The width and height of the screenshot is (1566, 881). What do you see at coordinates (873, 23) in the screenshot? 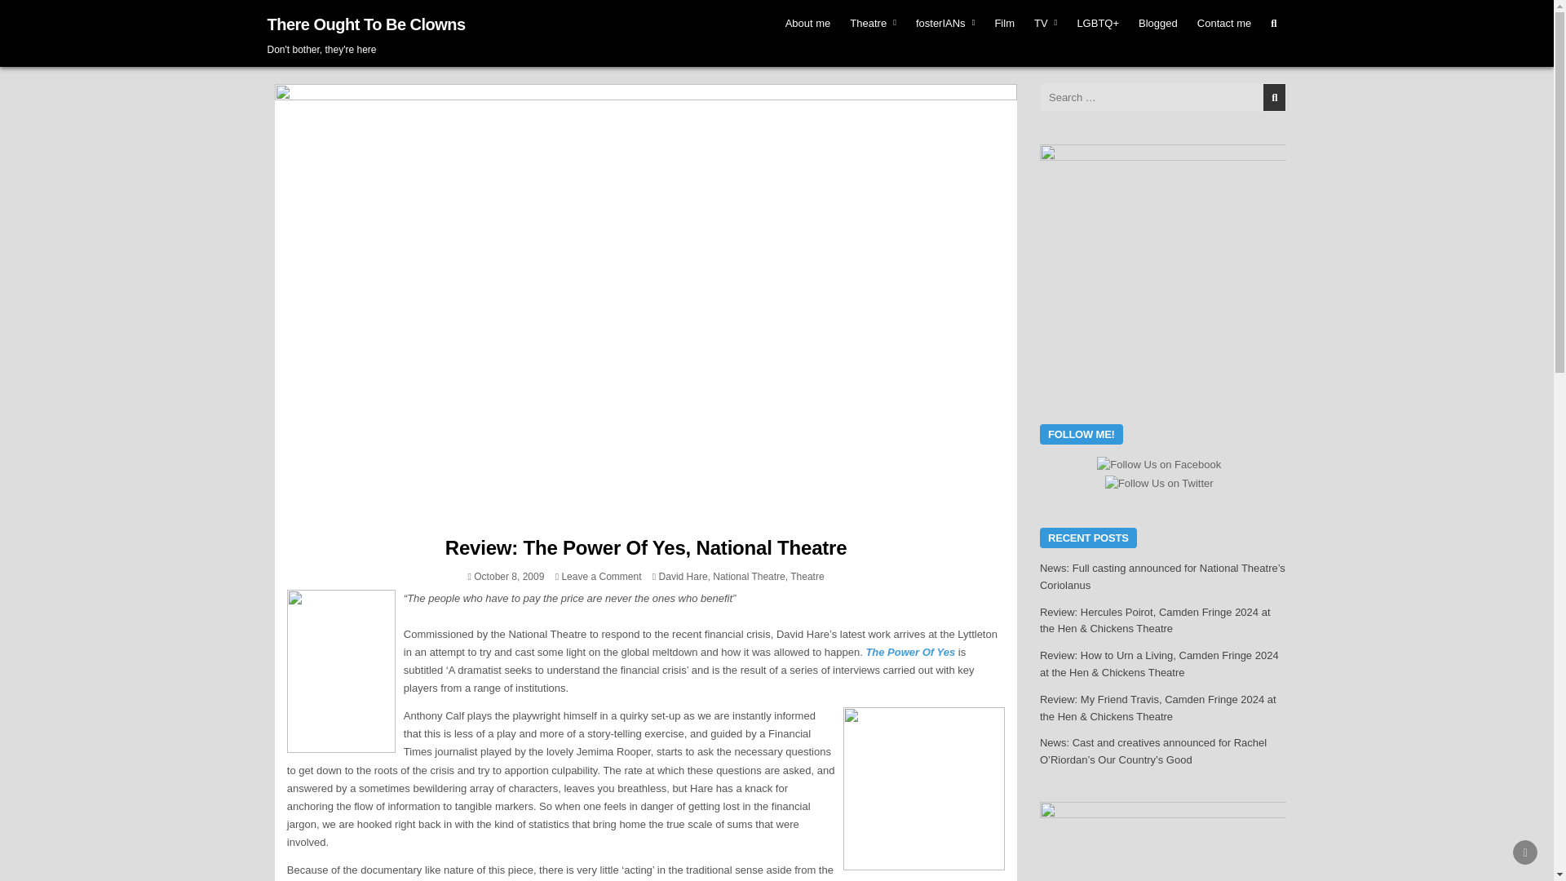
I see `Theatre` at bounding box center [873, 23].